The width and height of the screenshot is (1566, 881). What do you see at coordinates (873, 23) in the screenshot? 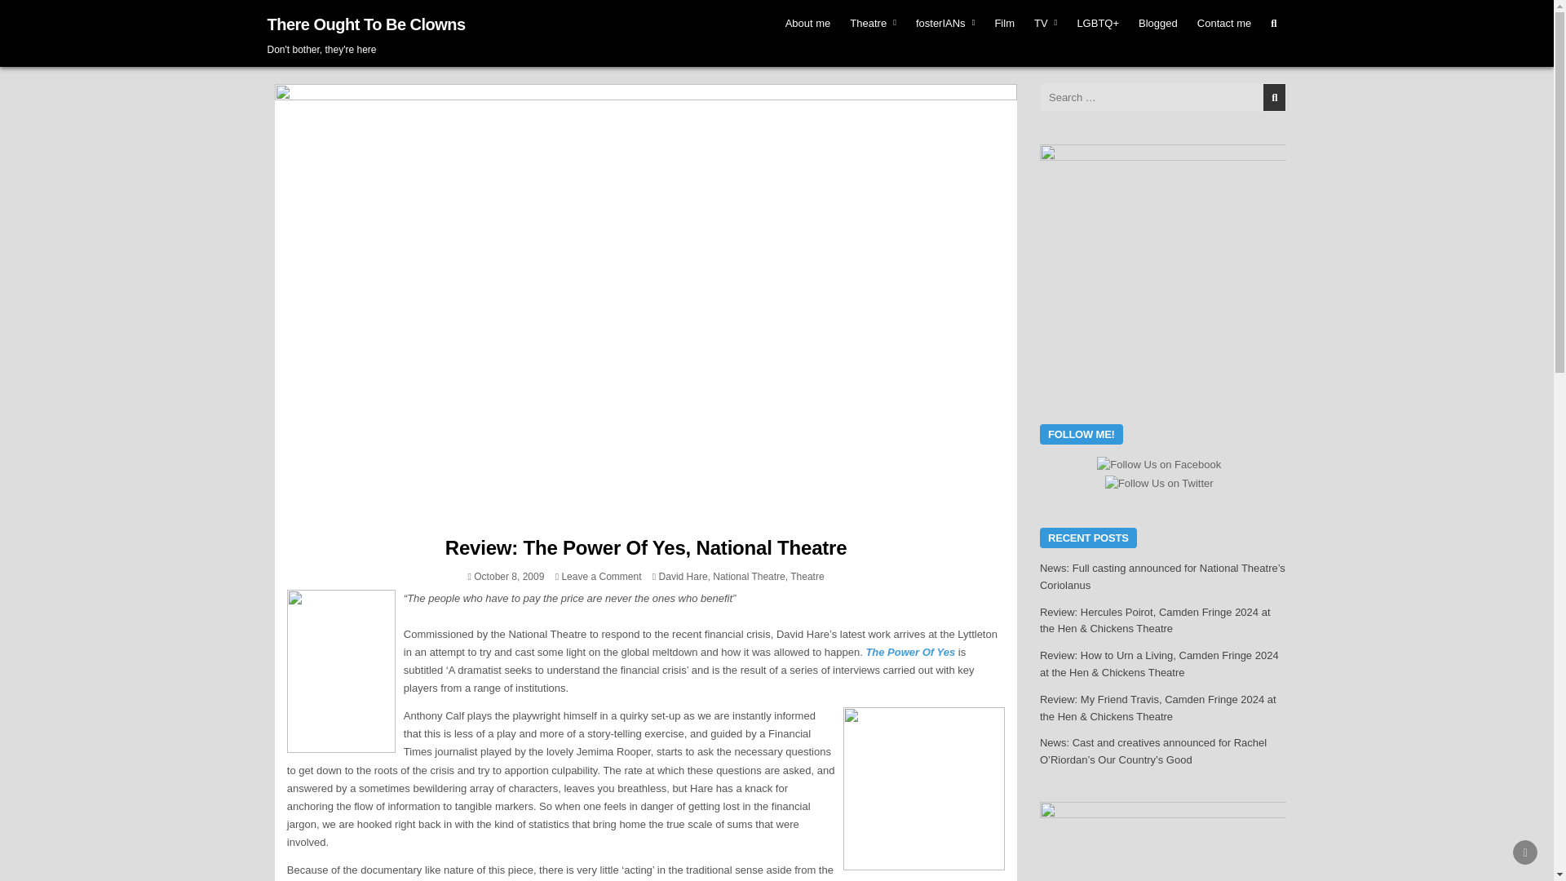
I see `Theatre` at bounding box center [873, 23].